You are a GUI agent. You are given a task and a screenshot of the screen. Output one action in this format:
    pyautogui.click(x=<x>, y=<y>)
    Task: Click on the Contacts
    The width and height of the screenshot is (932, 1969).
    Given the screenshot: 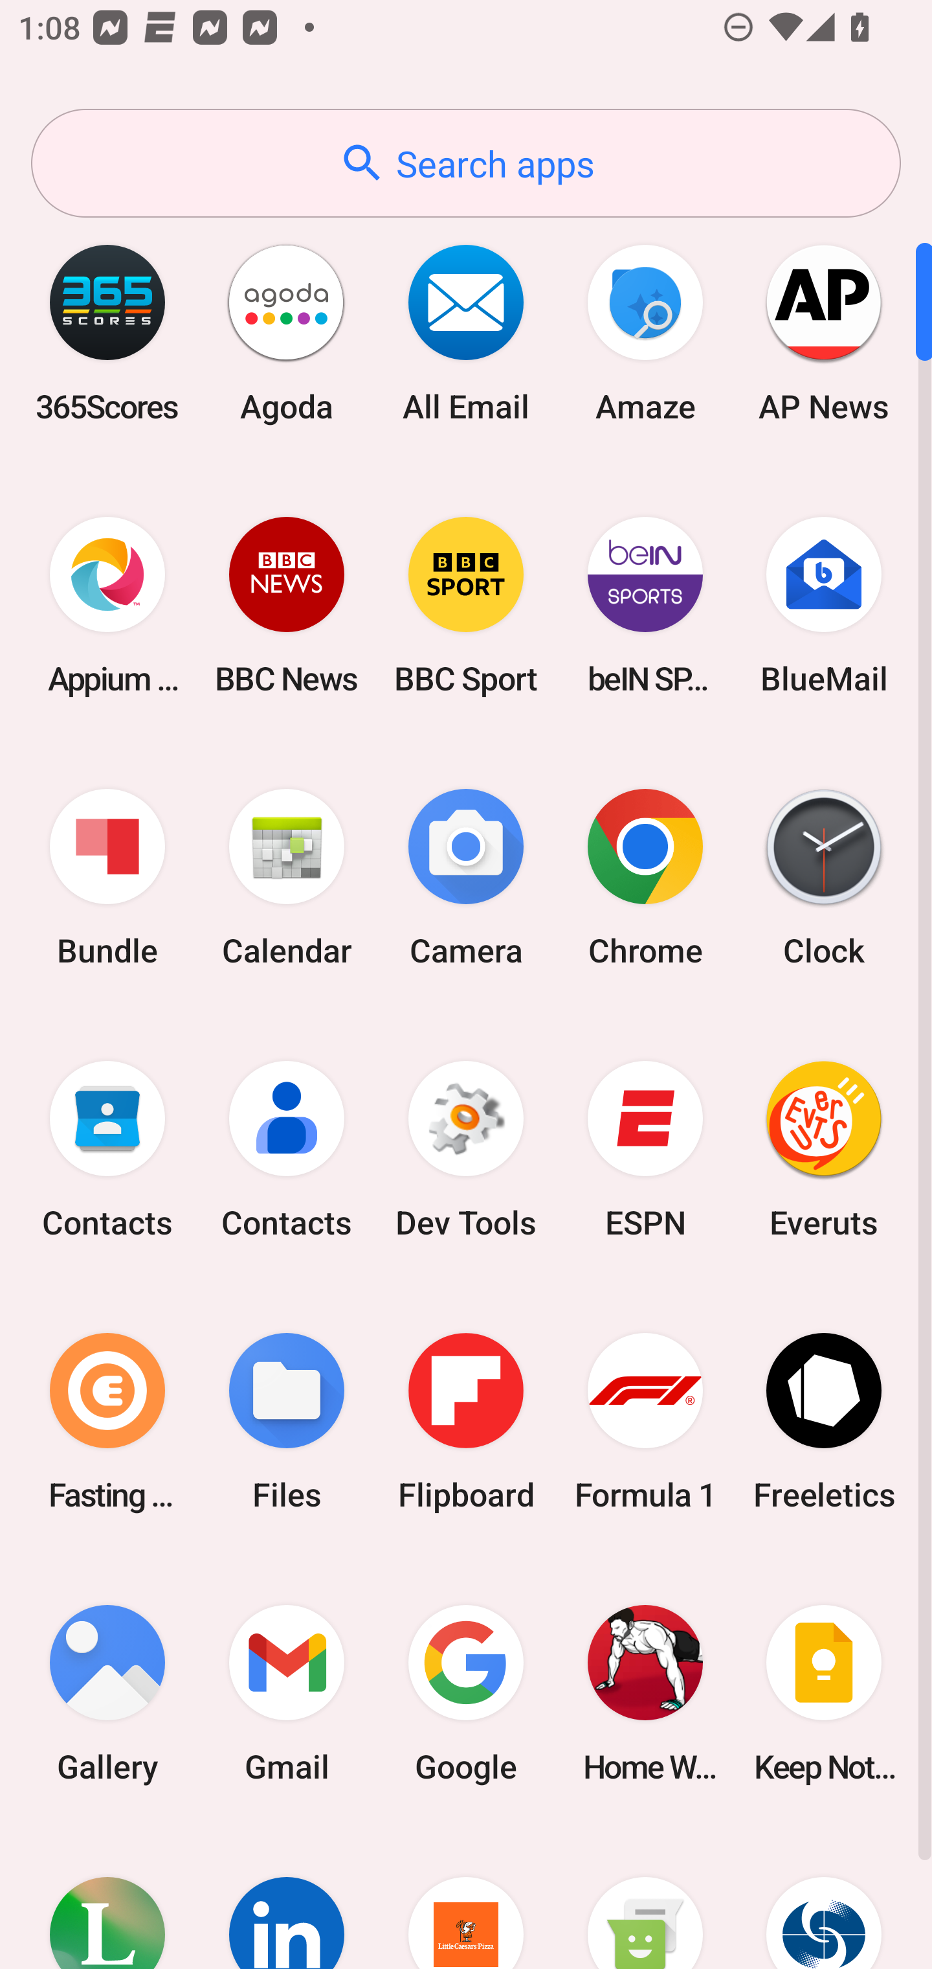 What is the action you would take?
    pyautogui.click(x=287, y=1150)
    